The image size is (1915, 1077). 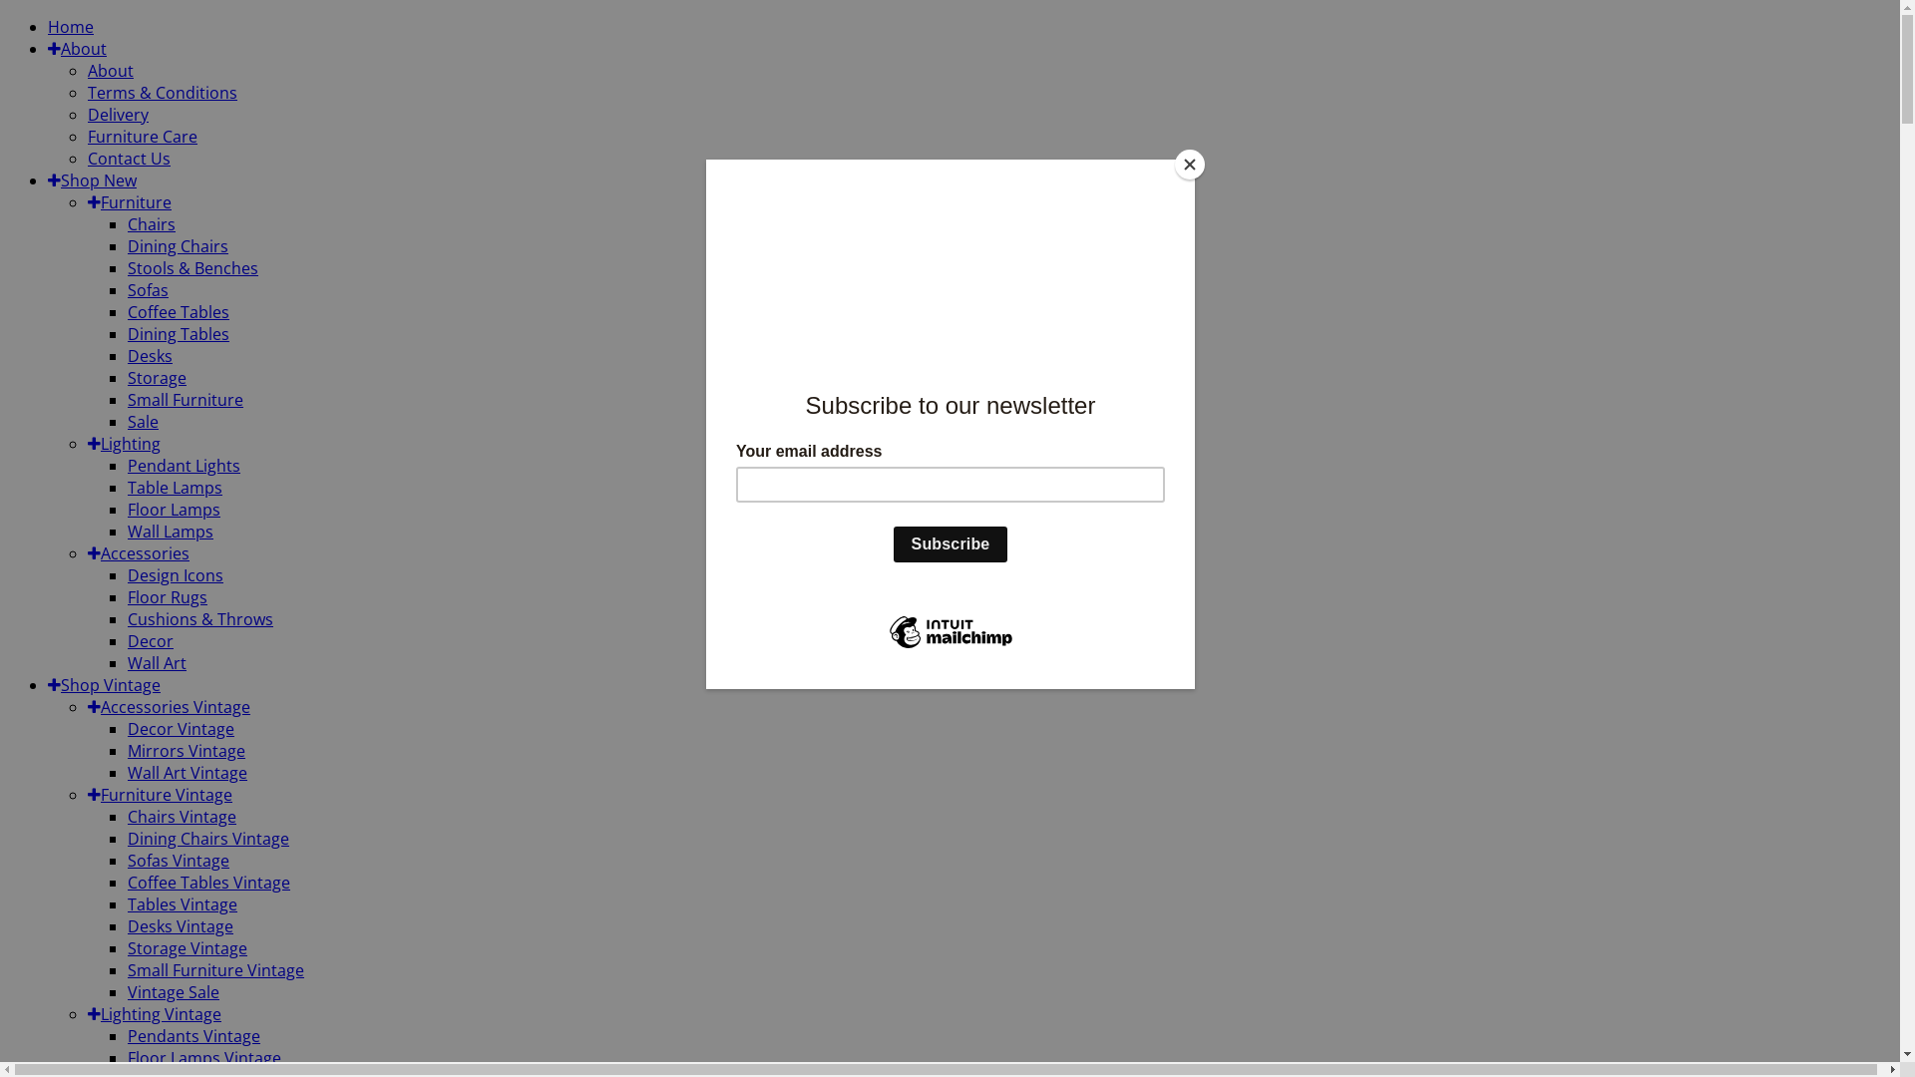 What do you see at coordinates (71, 27) in the screenshot?
I see `Home` at bounding box center [71, 27].